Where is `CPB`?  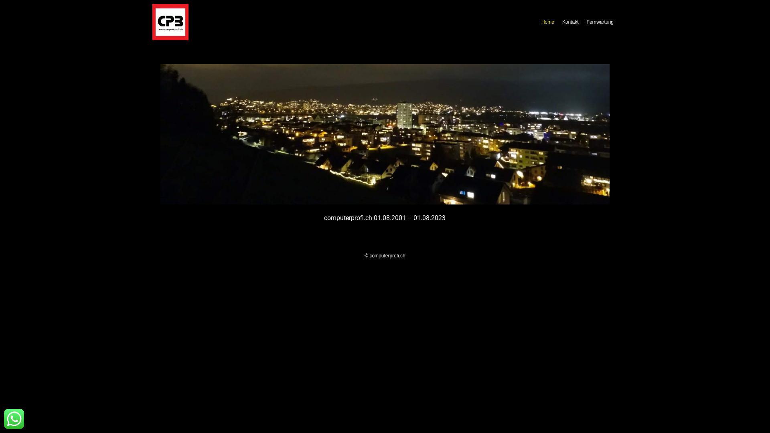
CPB is located at coordinates (385, 134).